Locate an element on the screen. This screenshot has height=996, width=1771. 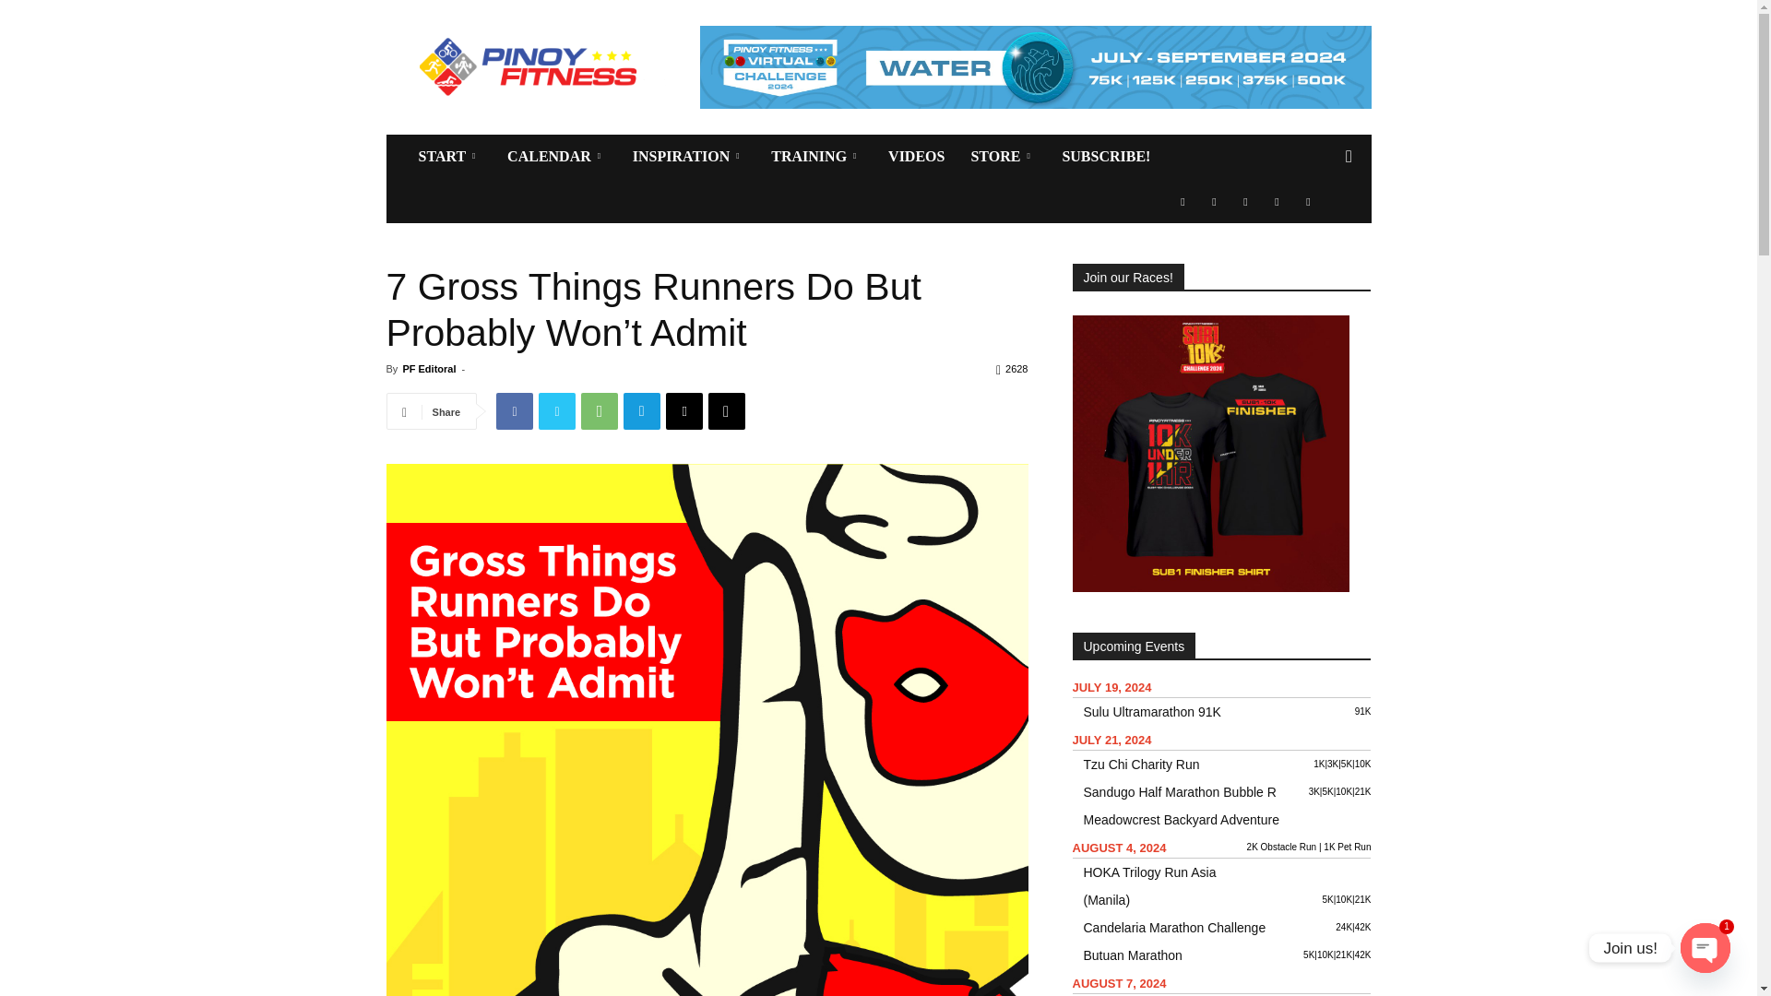
Telegram is located at coordinates (642, 410).